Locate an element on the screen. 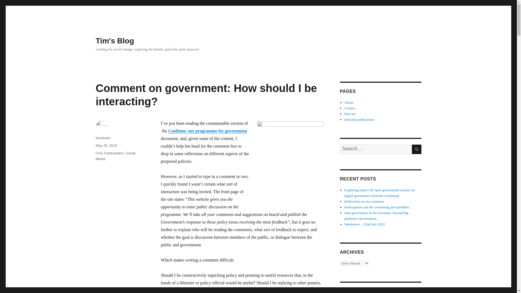 The height and width of the screenshot is (293, 521). May 25, 2010 is located at coordinates (106, 145).